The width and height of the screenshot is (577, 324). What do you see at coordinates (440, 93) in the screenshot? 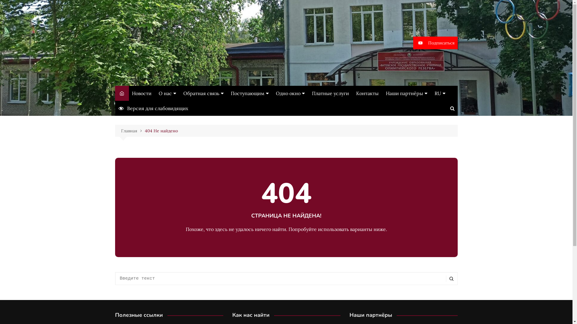
I see `RU` at bounding box center [440, 93].